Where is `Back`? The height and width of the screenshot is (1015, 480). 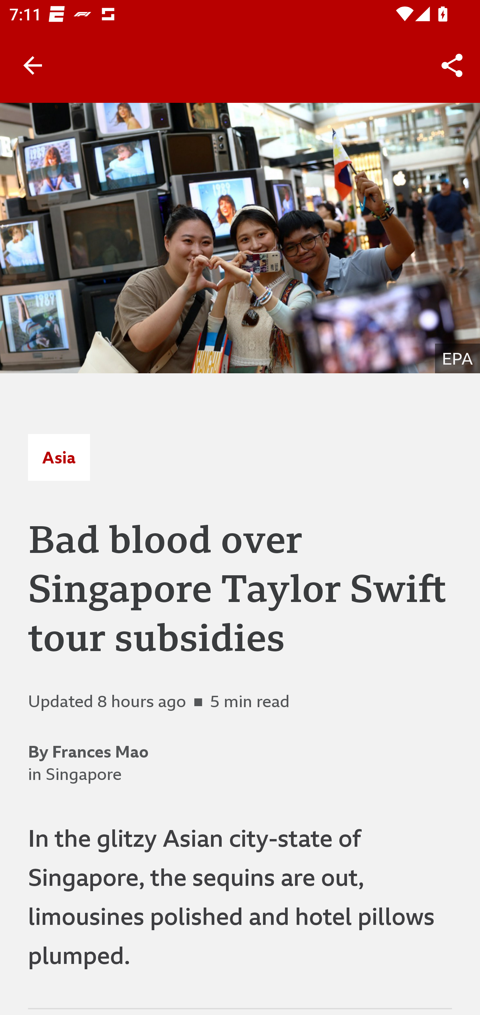 Back is located at coordinates (33, 65).